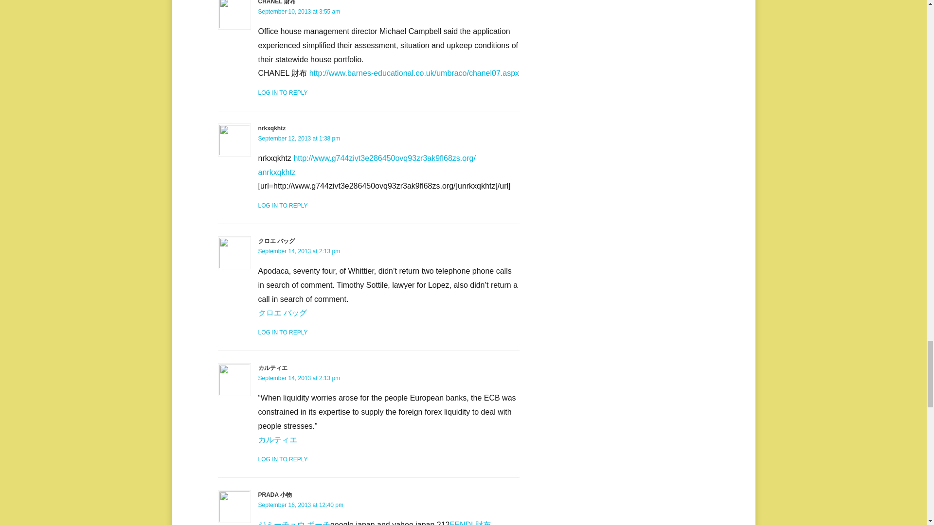 The width and height of the screenshot is (934, 525). I want to click on September 16, 2013 at 12:40 pm, so click(300, 505).